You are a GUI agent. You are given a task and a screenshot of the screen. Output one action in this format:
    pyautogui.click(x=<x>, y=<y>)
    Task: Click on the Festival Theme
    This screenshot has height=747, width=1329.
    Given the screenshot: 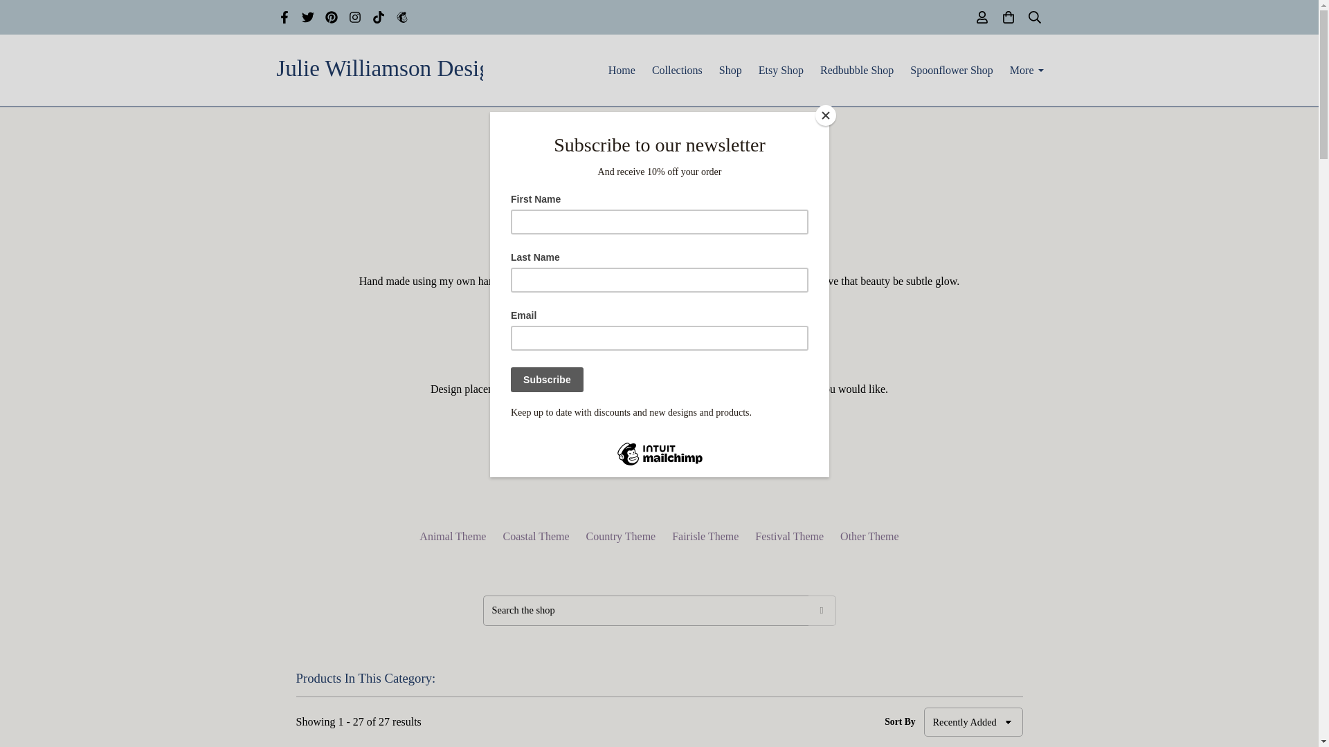 What is the action you would take?
    pyautogui.click(x=789, y=536)
    